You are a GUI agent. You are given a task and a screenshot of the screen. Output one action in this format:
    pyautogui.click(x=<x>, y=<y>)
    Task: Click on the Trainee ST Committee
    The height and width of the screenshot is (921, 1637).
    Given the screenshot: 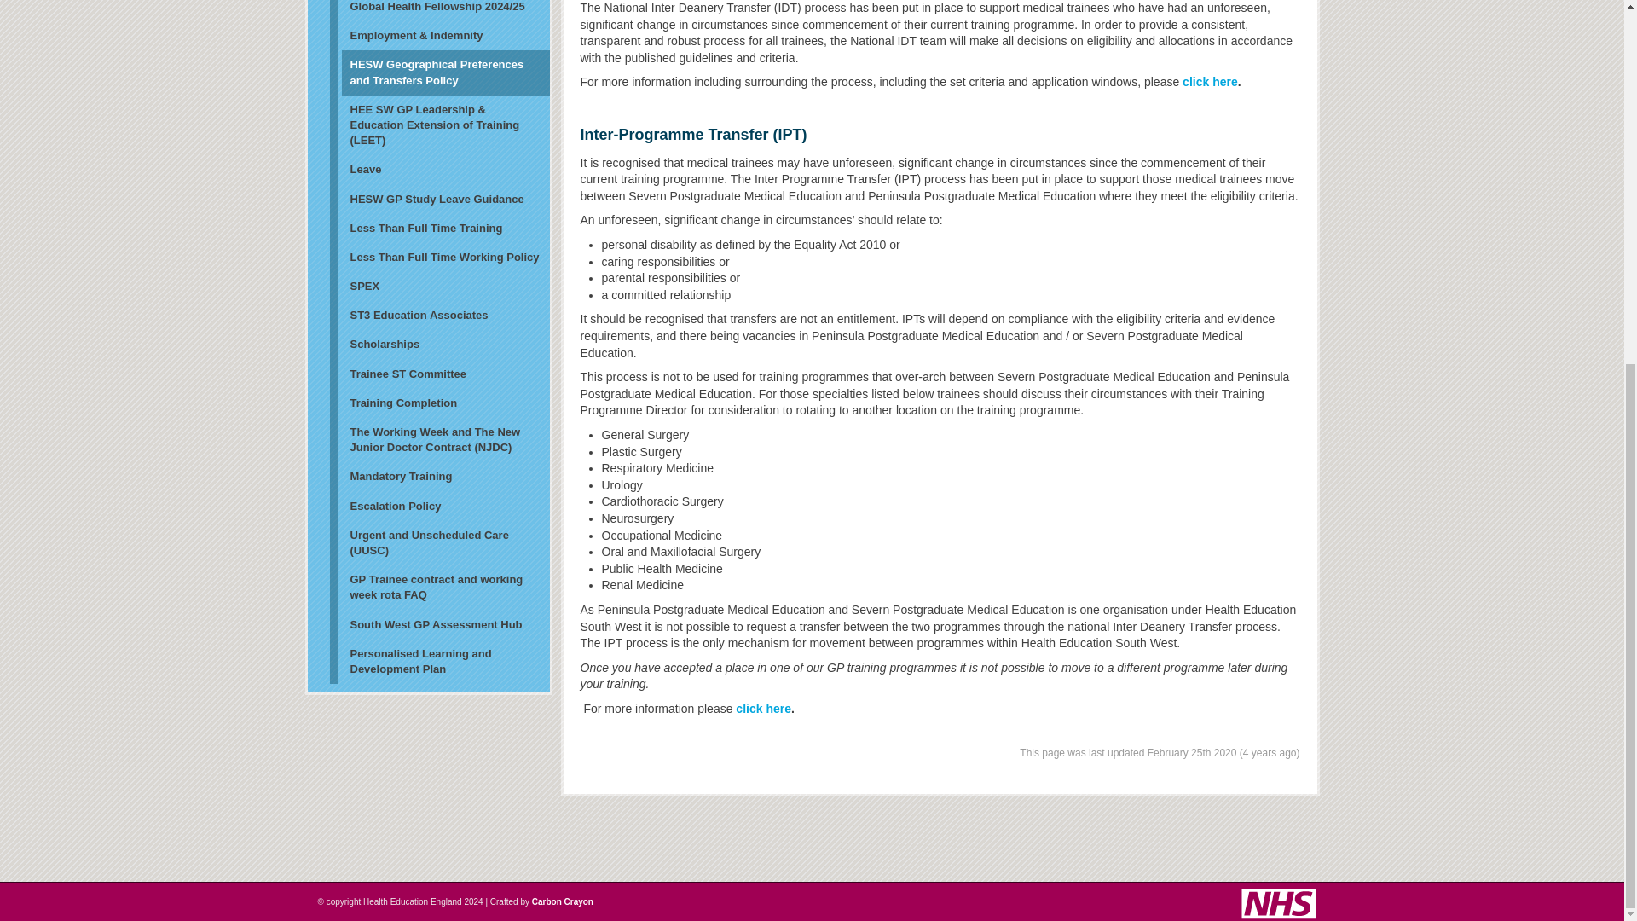 What is the action you would take?
    pyautogui.click(x=438, y=374)
    